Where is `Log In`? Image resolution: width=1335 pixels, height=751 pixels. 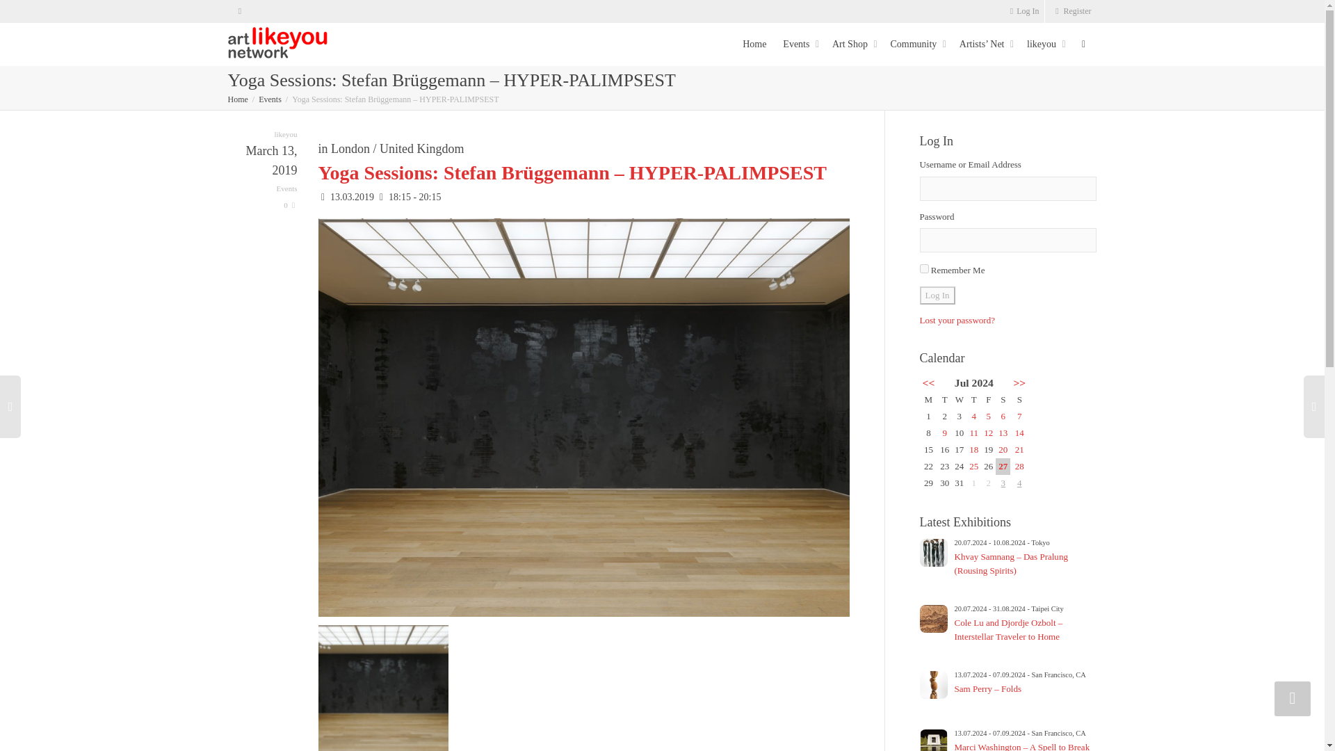
Log In is located at coordinates (1025, 11).